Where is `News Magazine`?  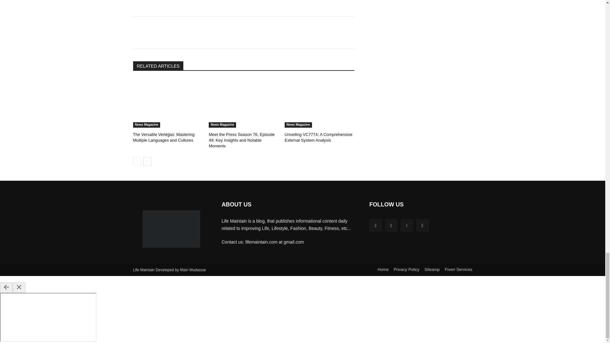
News Magazine is located at coordinates (222, 124).